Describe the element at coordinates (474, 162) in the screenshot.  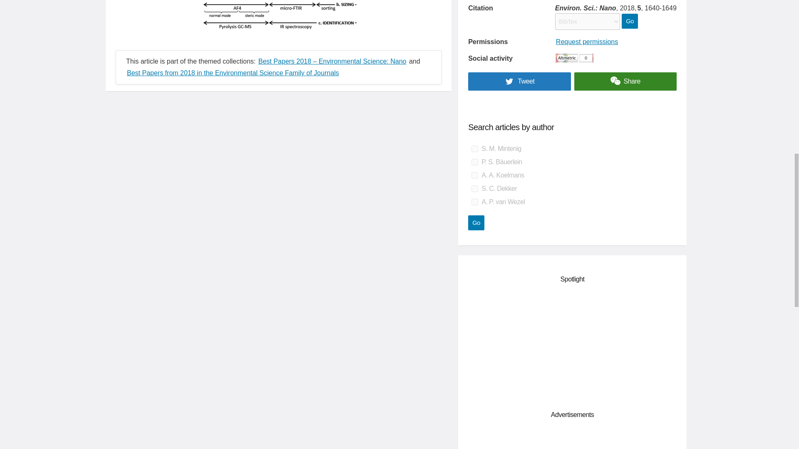
I see `on` at that location.